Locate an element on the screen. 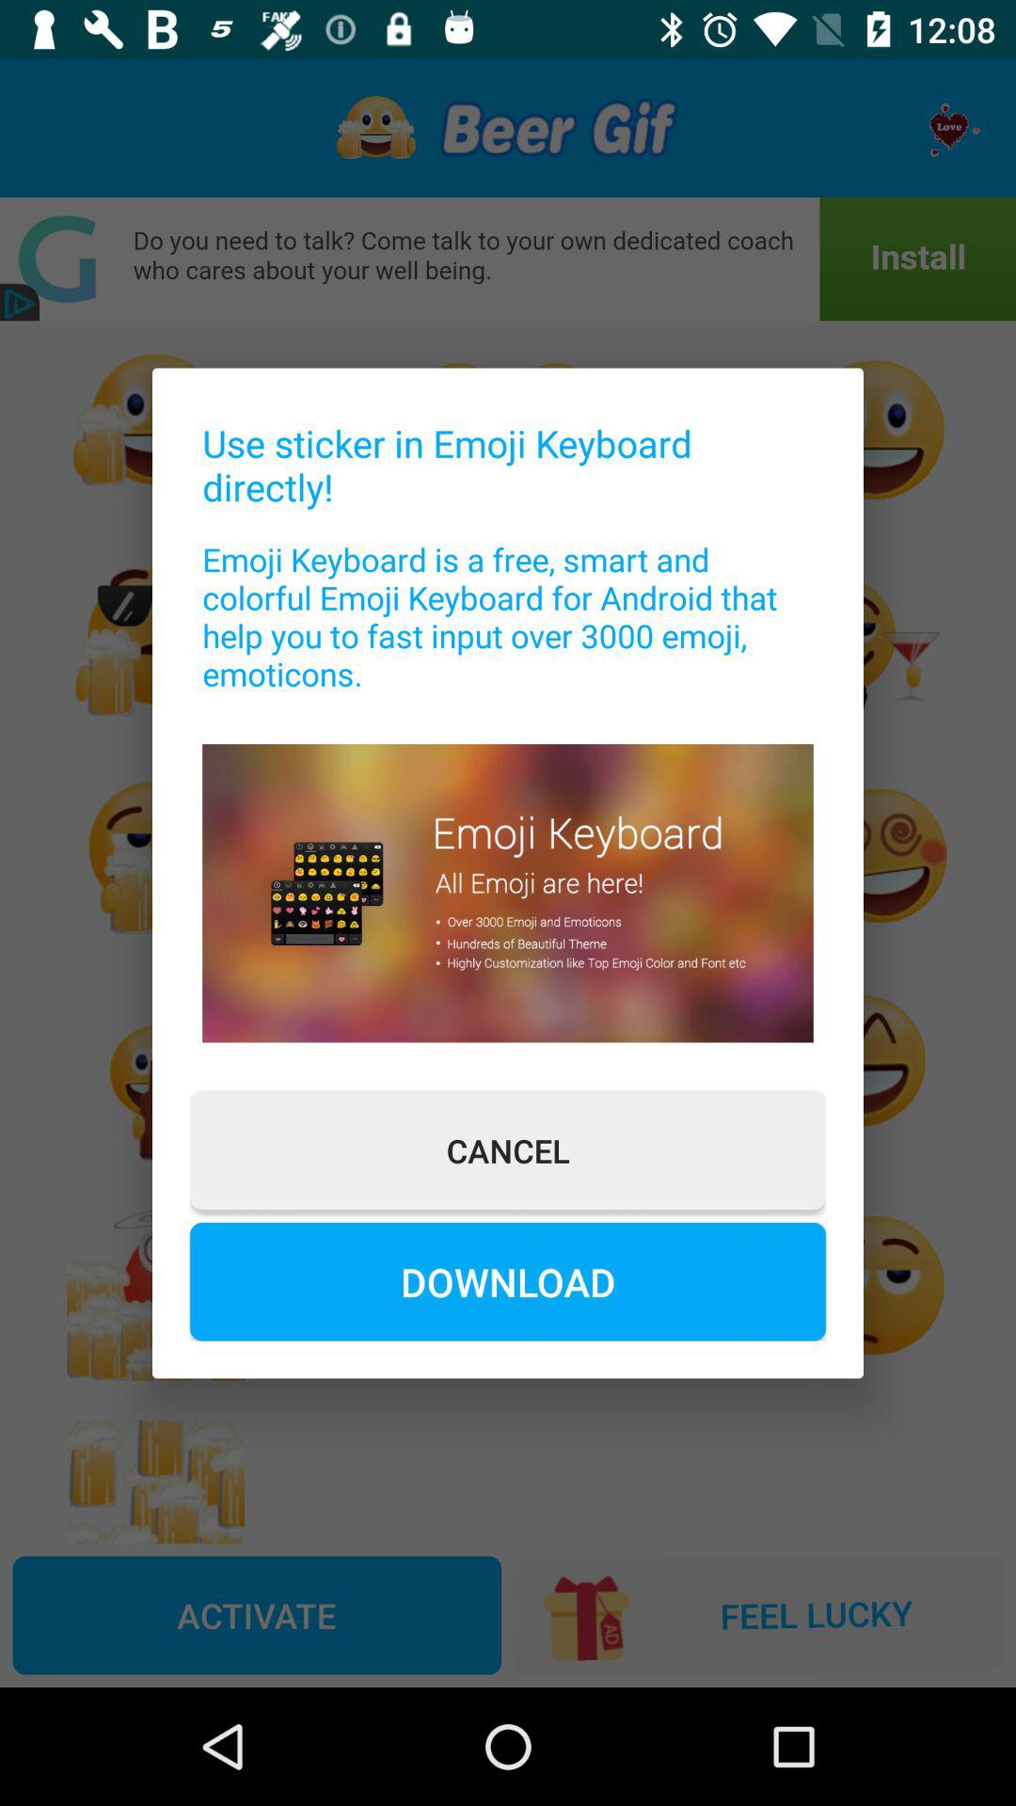 The image size is (1016, 1806). choose icon below the cancel icon is located at coordinates (508, 1281).